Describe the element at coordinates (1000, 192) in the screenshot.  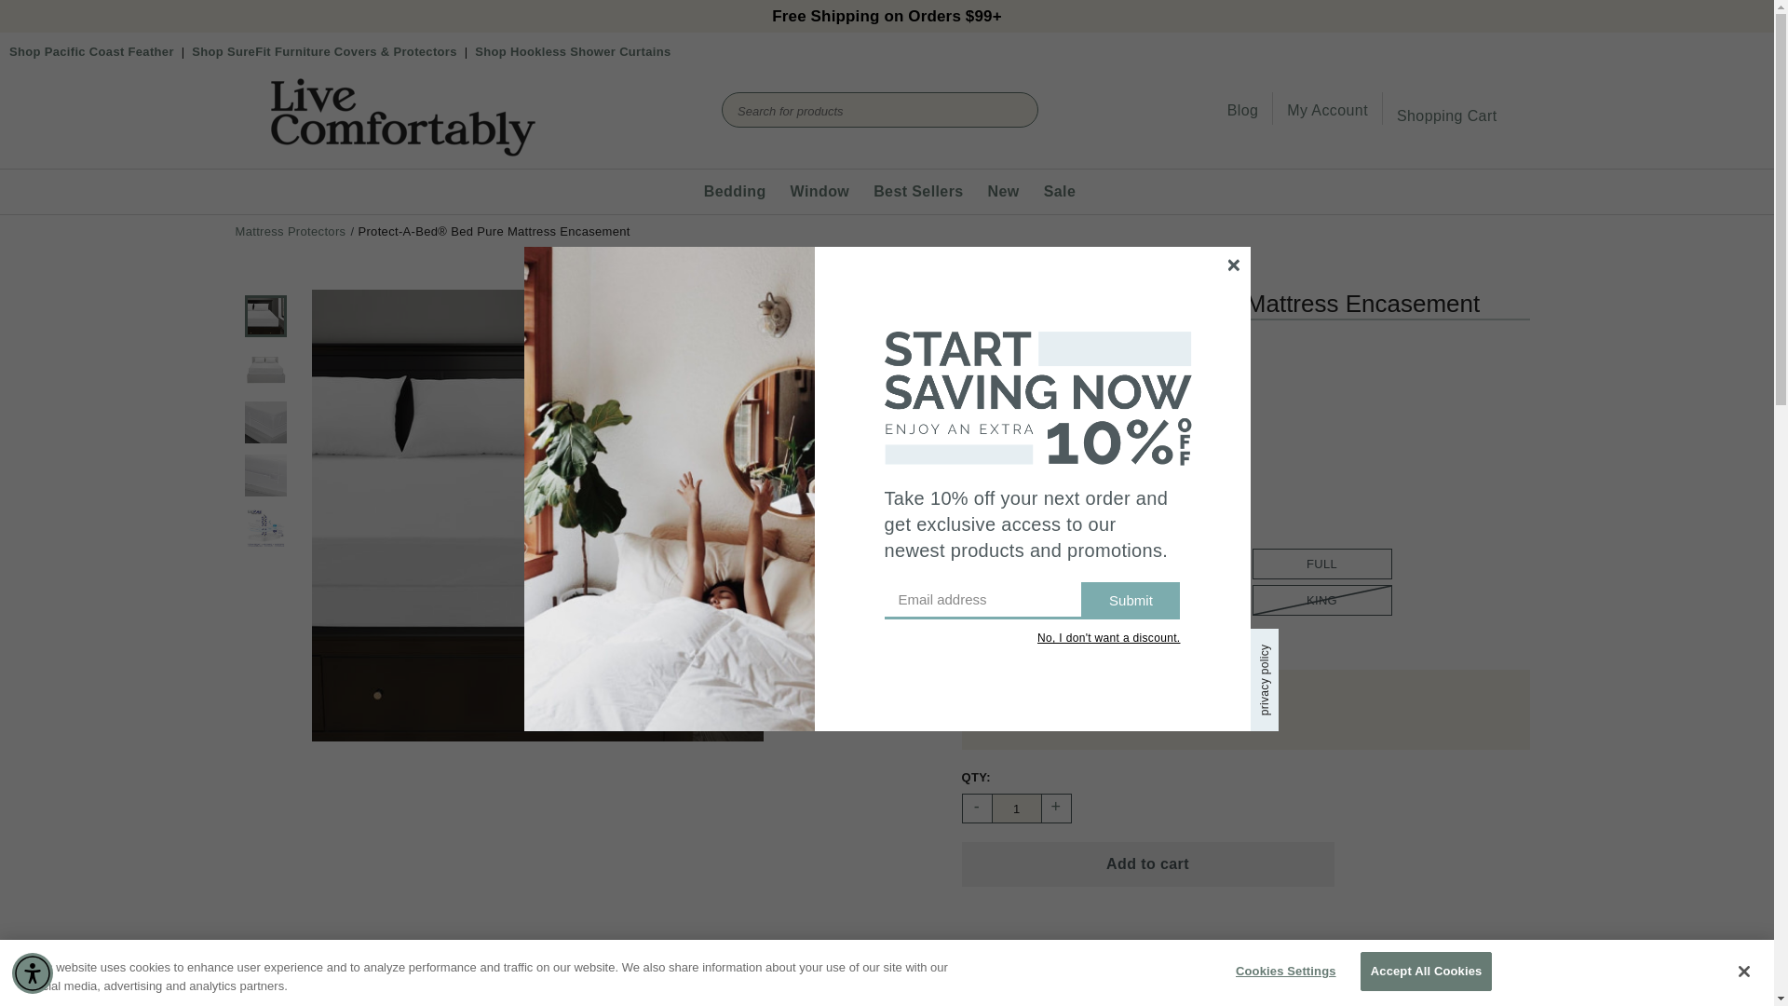
I see `New` at that location.